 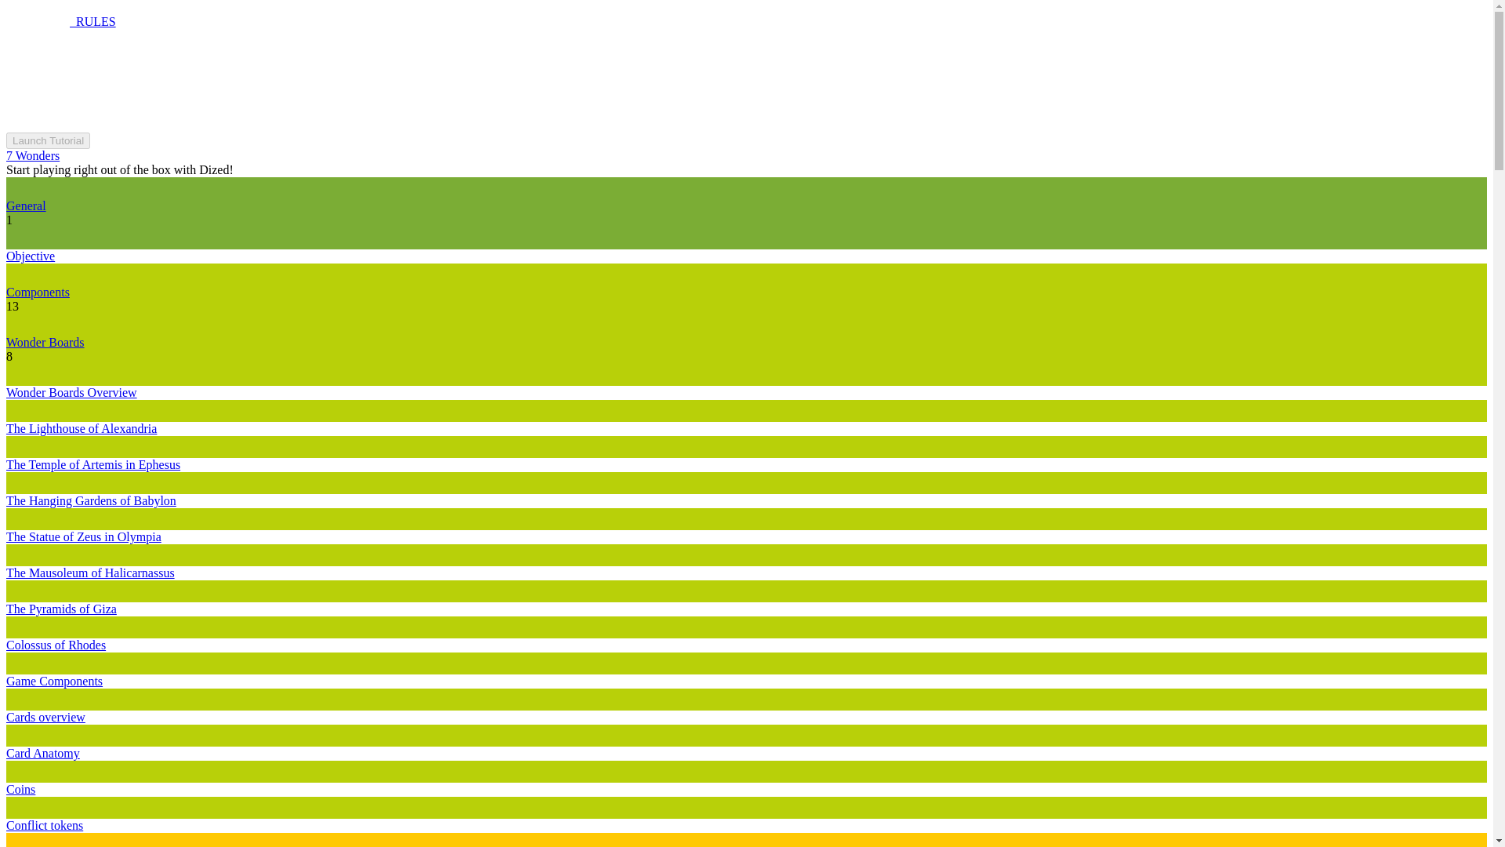 I want to click on Wonder Boards Overview, so click(x=71, y=392).